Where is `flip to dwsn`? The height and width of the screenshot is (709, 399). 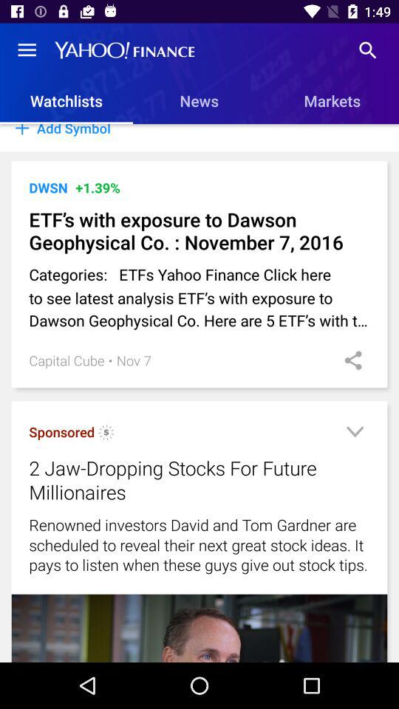
flip to dwsn is located at coordinates (48, 188).